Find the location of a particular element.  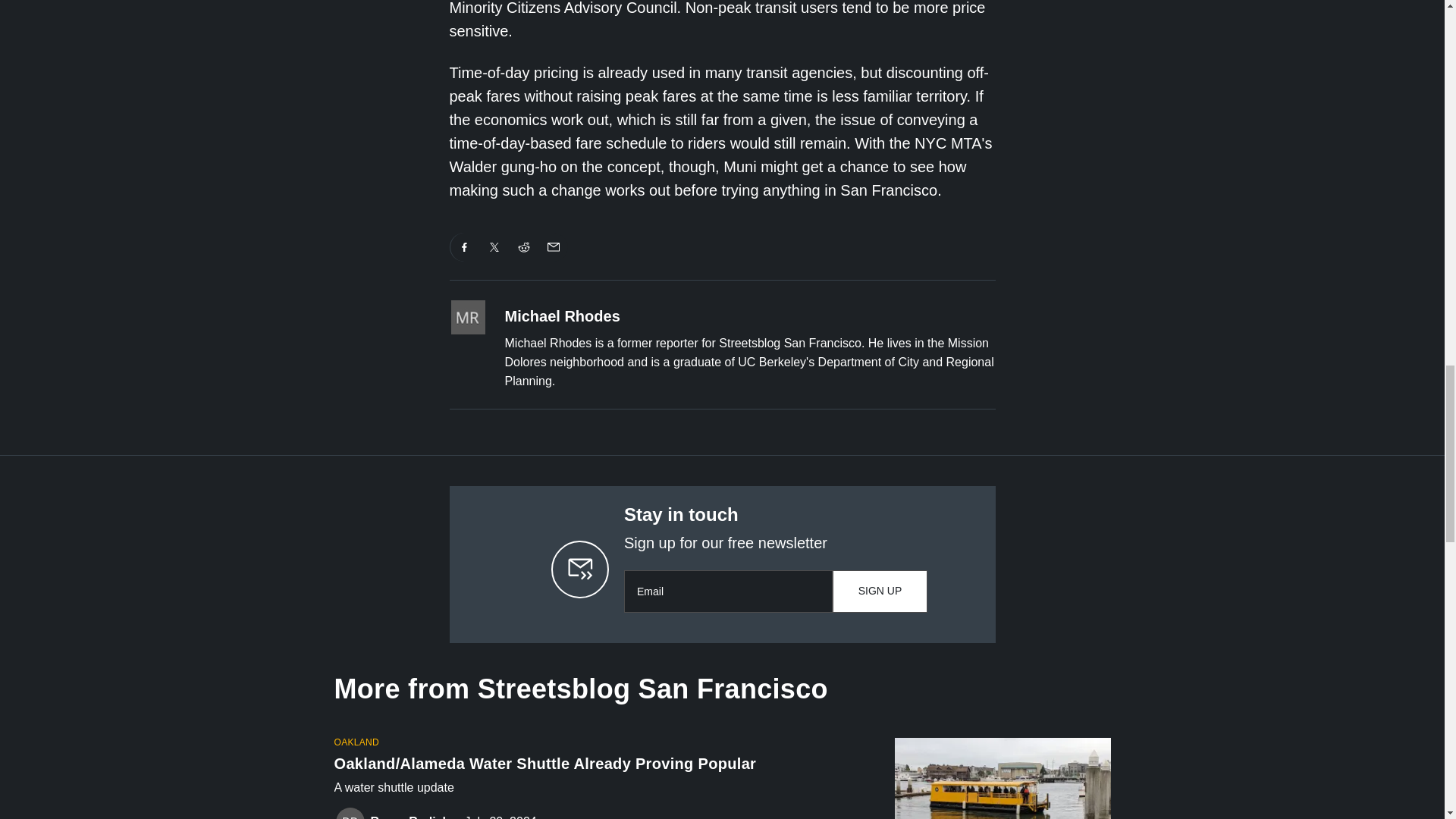

Share on Reddit is located at coordinates (524, 246).